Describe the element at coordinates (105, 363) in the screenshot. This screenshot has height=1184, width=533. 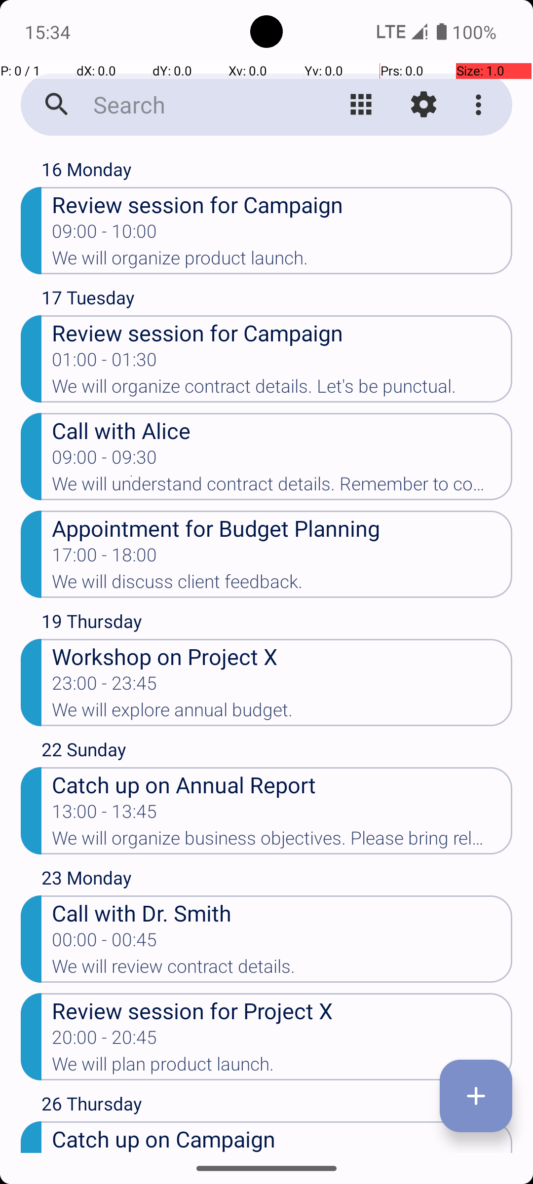
I see `01:00 - 01:30` at that location.